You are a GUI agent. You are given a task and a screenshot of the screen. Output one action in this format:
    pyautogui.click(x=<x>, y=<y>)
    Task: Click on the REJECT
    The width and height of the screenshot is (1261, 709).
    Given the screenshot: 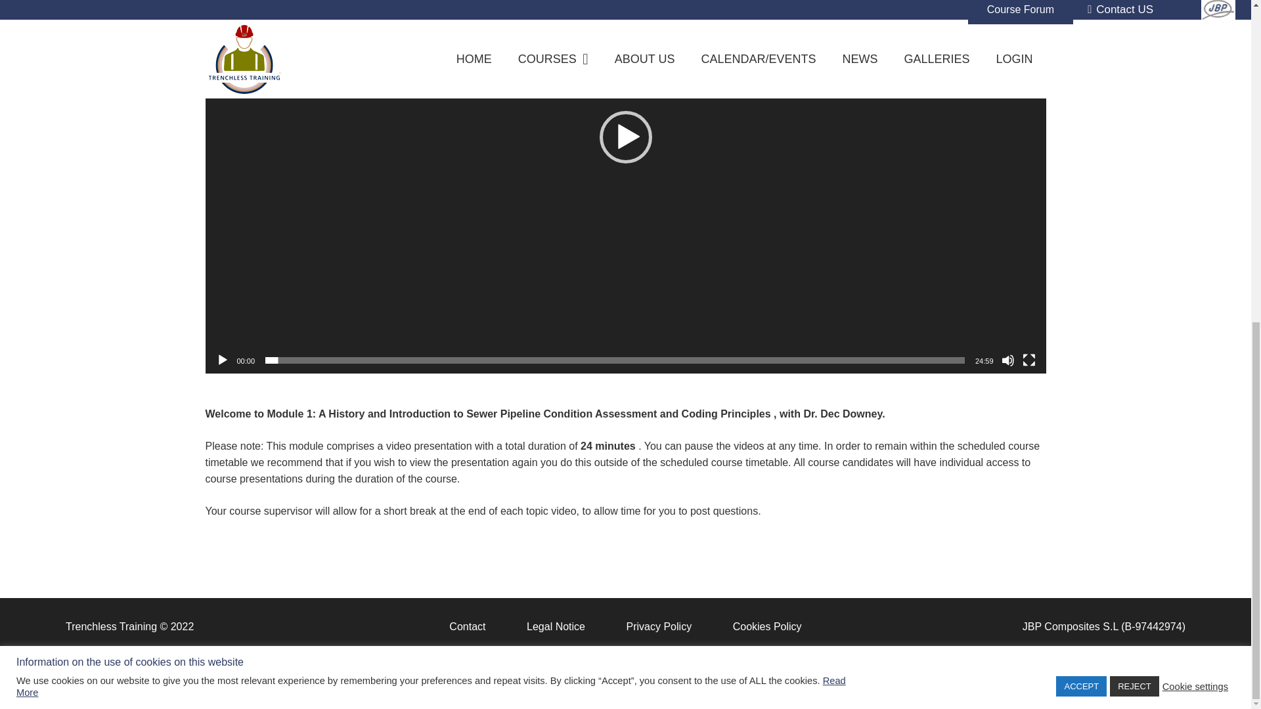 What is the action you would take?
    pyautogui.click(x=1134, y=98)
    